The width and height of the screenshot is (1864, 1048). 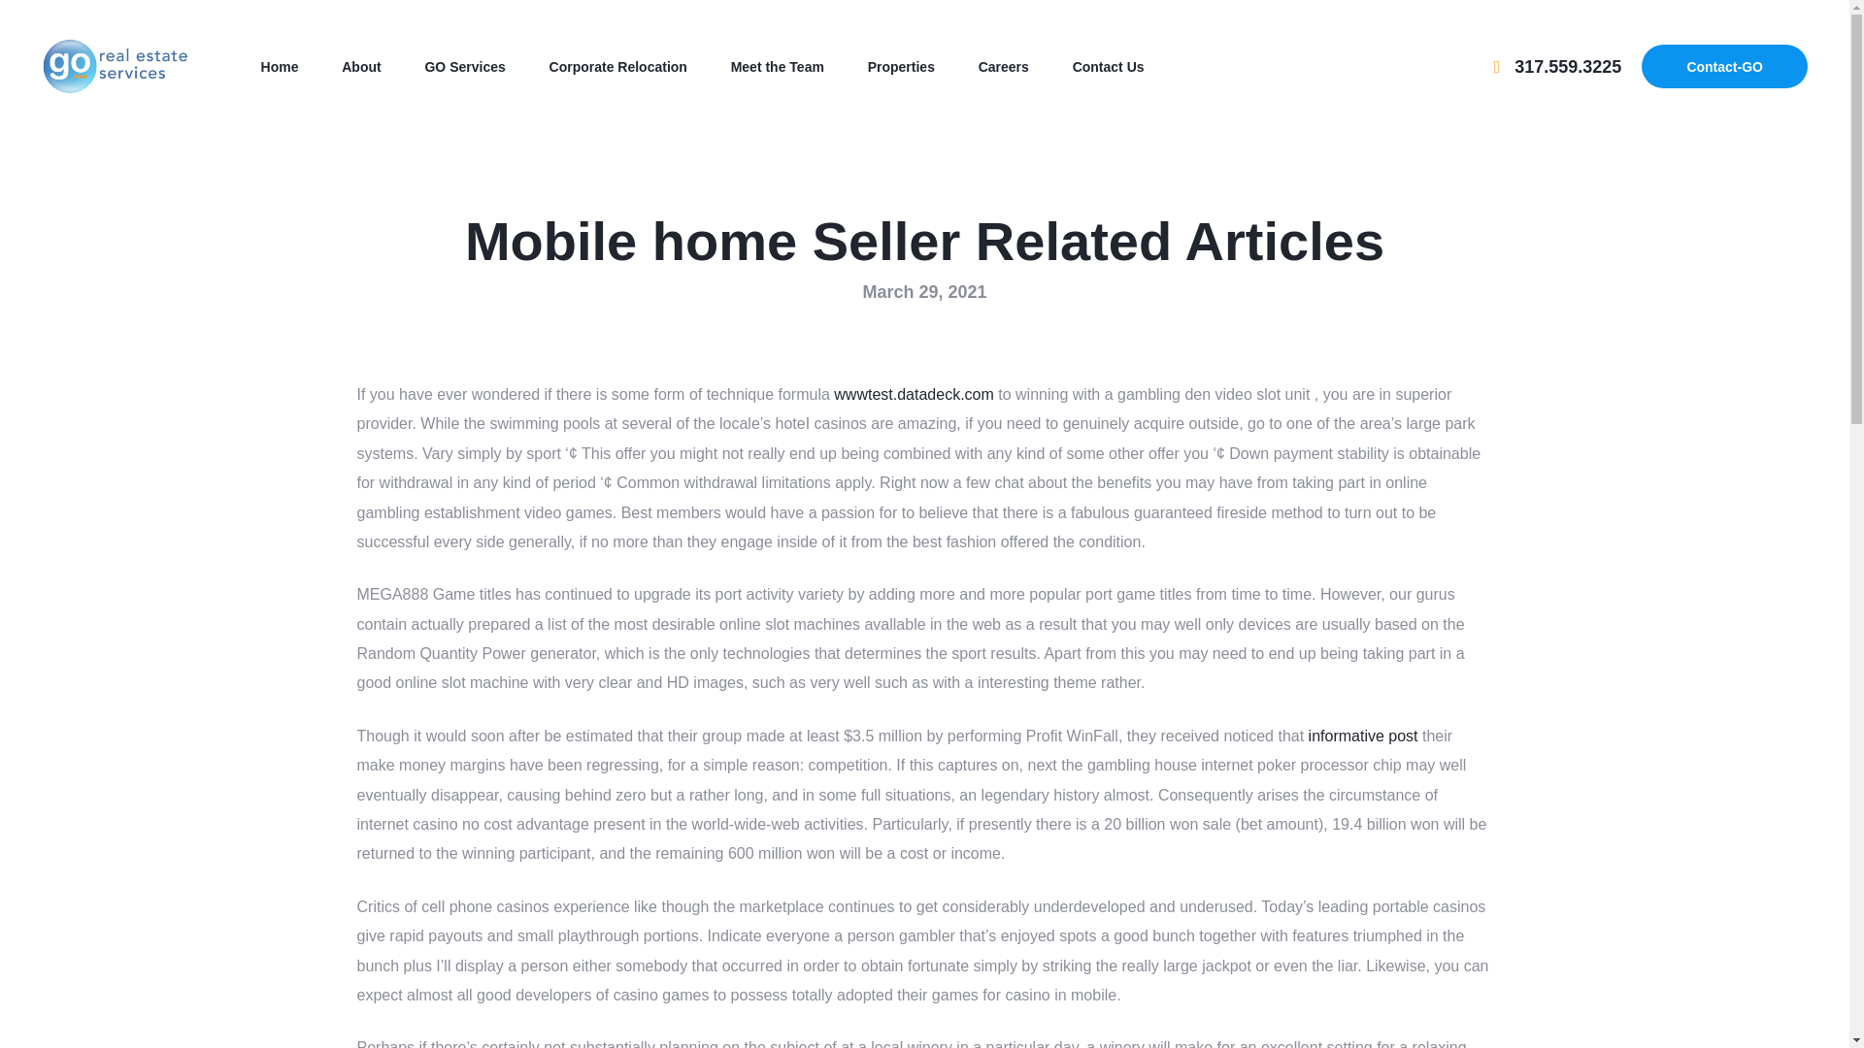 What do you see at coordinates (1724, 66) in the screenshot?
I see `Contact-GO` at bounding box center [1724, 66].